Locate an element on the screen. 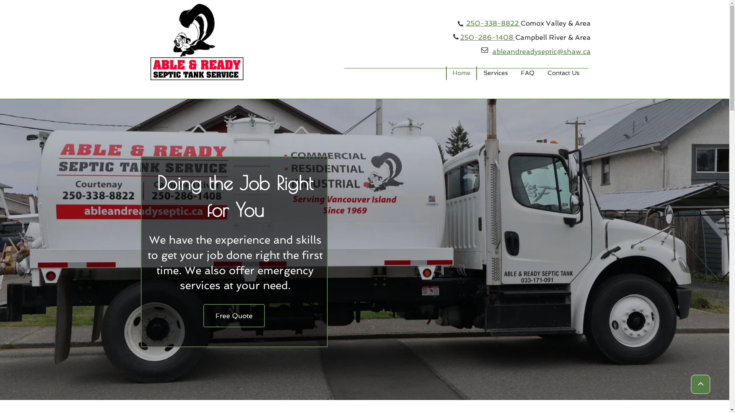  ableandreadyseptic@shaw.ca is located at coordinates (540, 51).